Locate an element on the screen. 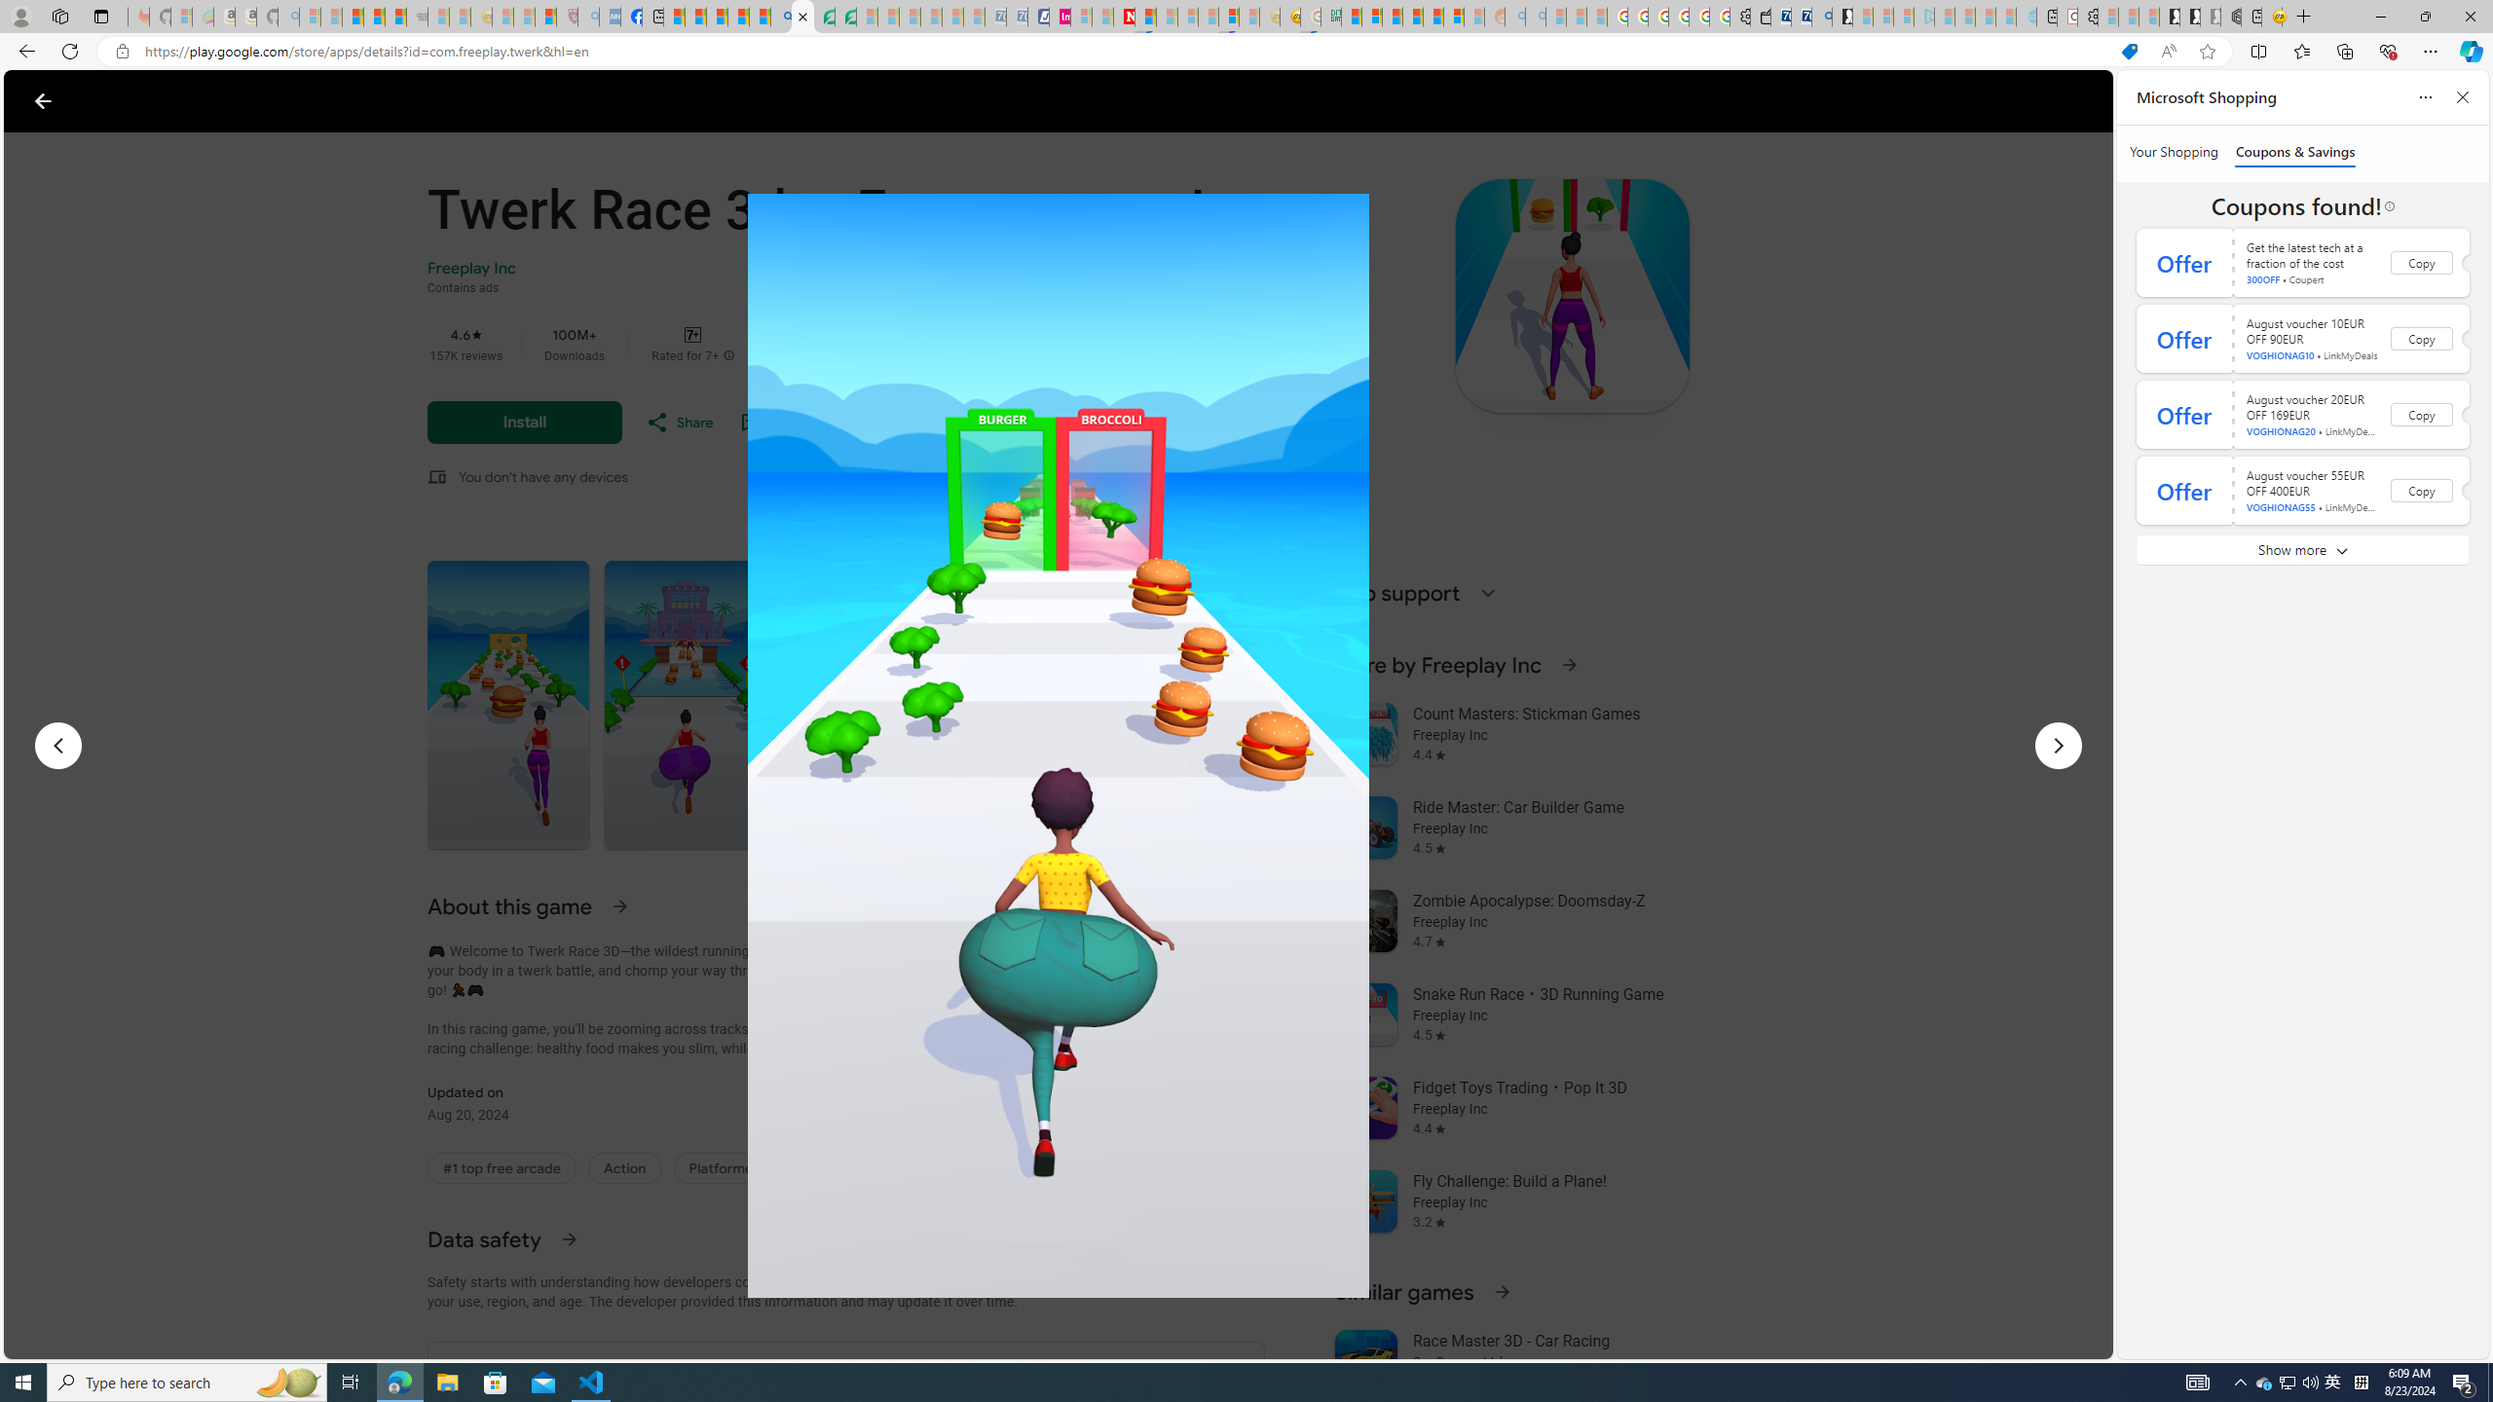 The image size is (2493, 1402). Microsoft Word - consumer-privacy address update 2.2021 is located at coordinates (845, 17).